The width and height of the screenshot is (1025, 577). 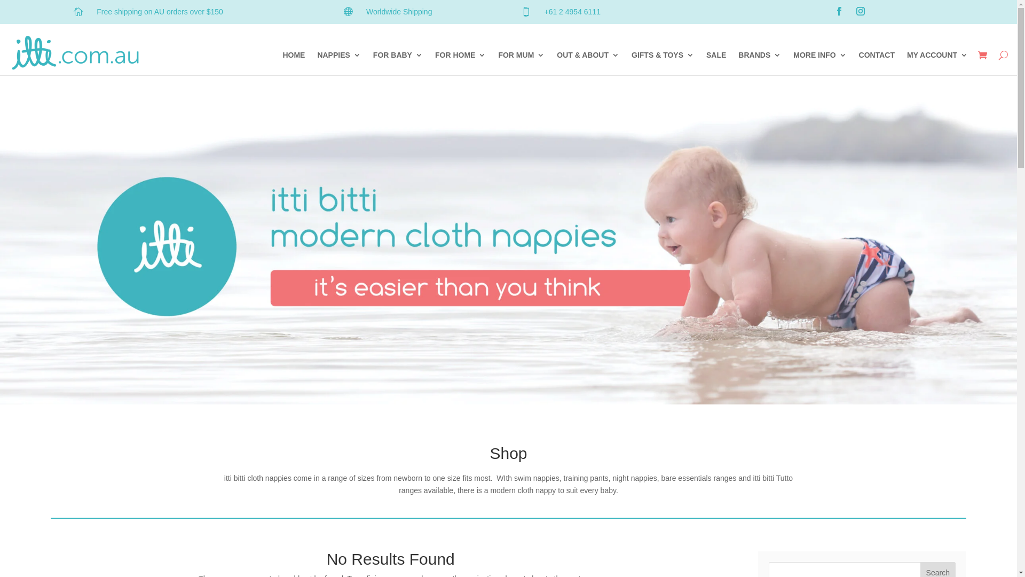 I want to click on MORE INFO, so click(x=820, y=57).